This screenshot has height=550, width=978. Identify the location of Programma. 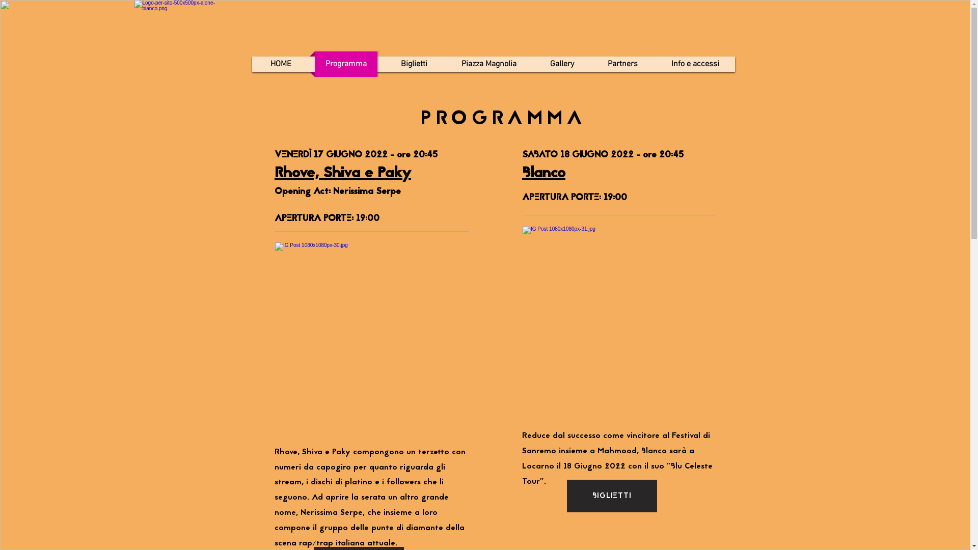
(346, 64).